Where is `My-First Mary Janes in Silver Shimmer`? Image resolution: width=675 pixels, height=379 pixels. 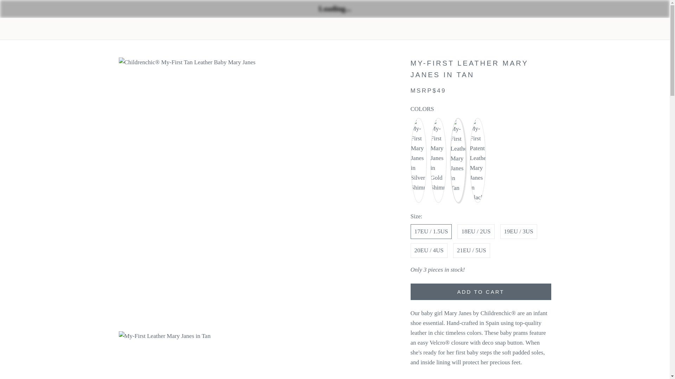 My-First Mary Janes in Silver Shimmer is located at coordinates (418, 123).